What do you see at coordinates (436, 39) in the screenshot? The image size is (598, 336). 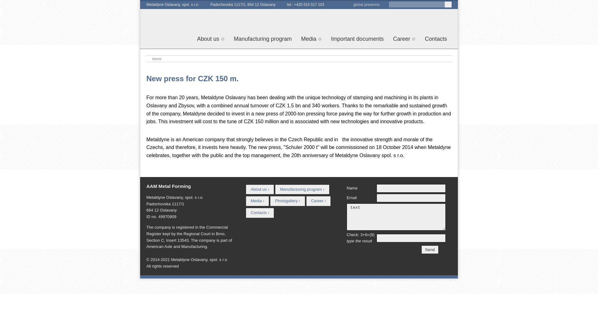 I see `Contacts` at bounding box center [436, 39].